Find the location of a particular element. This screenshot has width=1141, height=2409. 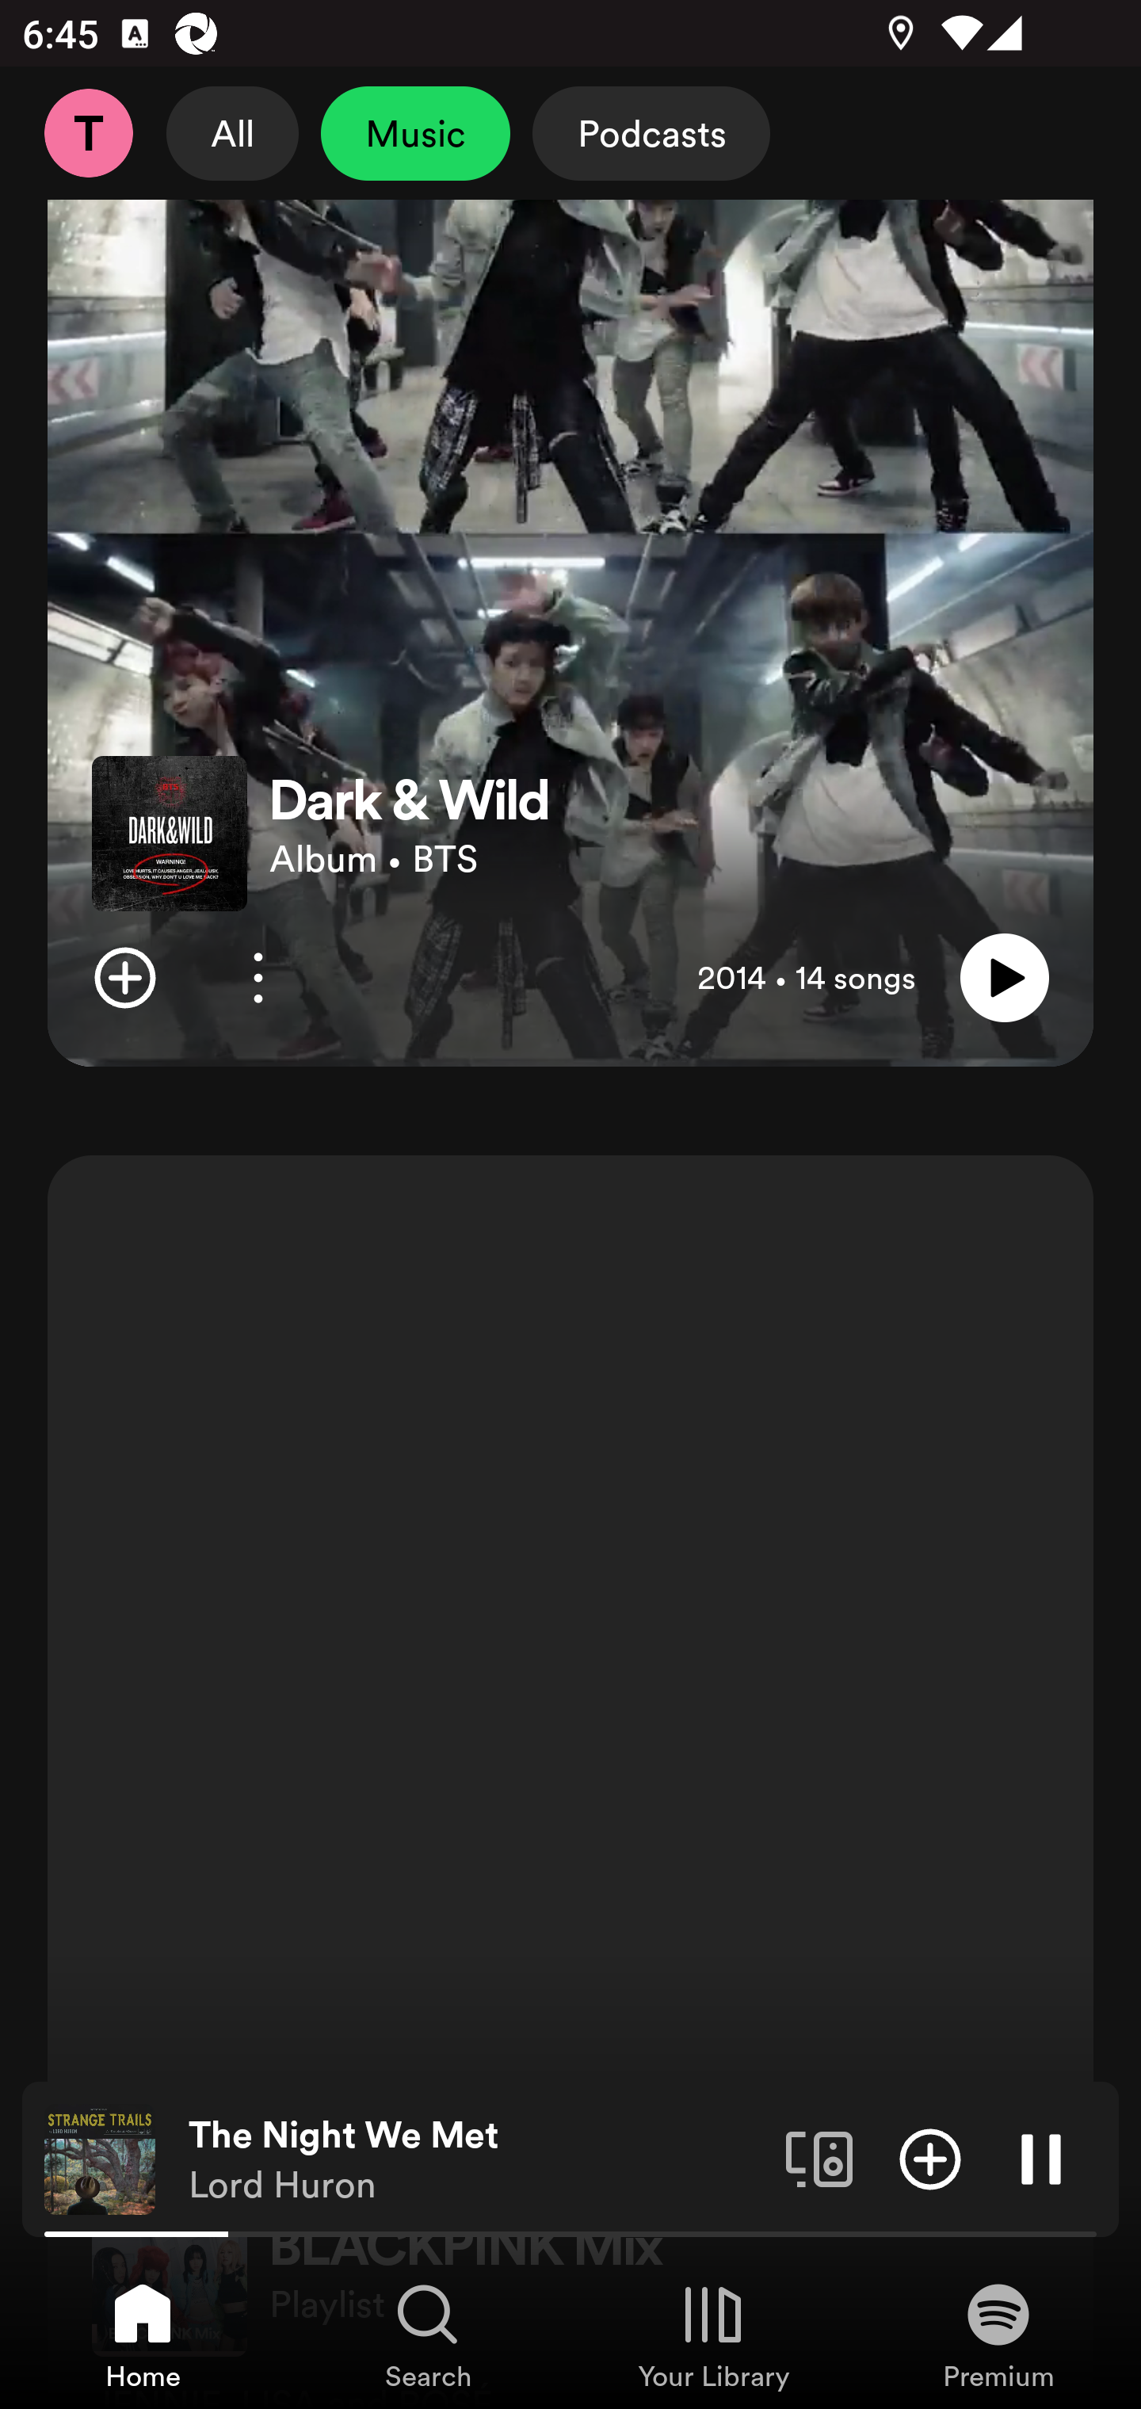

Pause is located at coordinates (1041, 2158).